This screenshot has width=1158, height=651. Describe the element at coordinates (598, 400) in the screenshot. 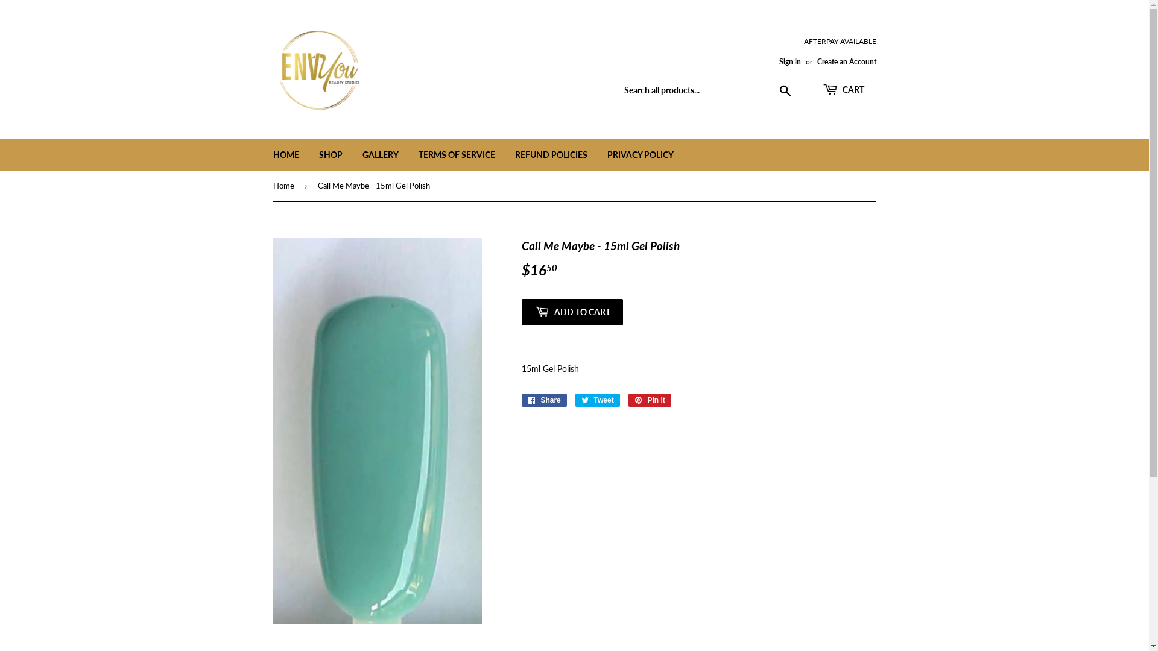

I see `Tweet
Tweet on Twitter` at that location.